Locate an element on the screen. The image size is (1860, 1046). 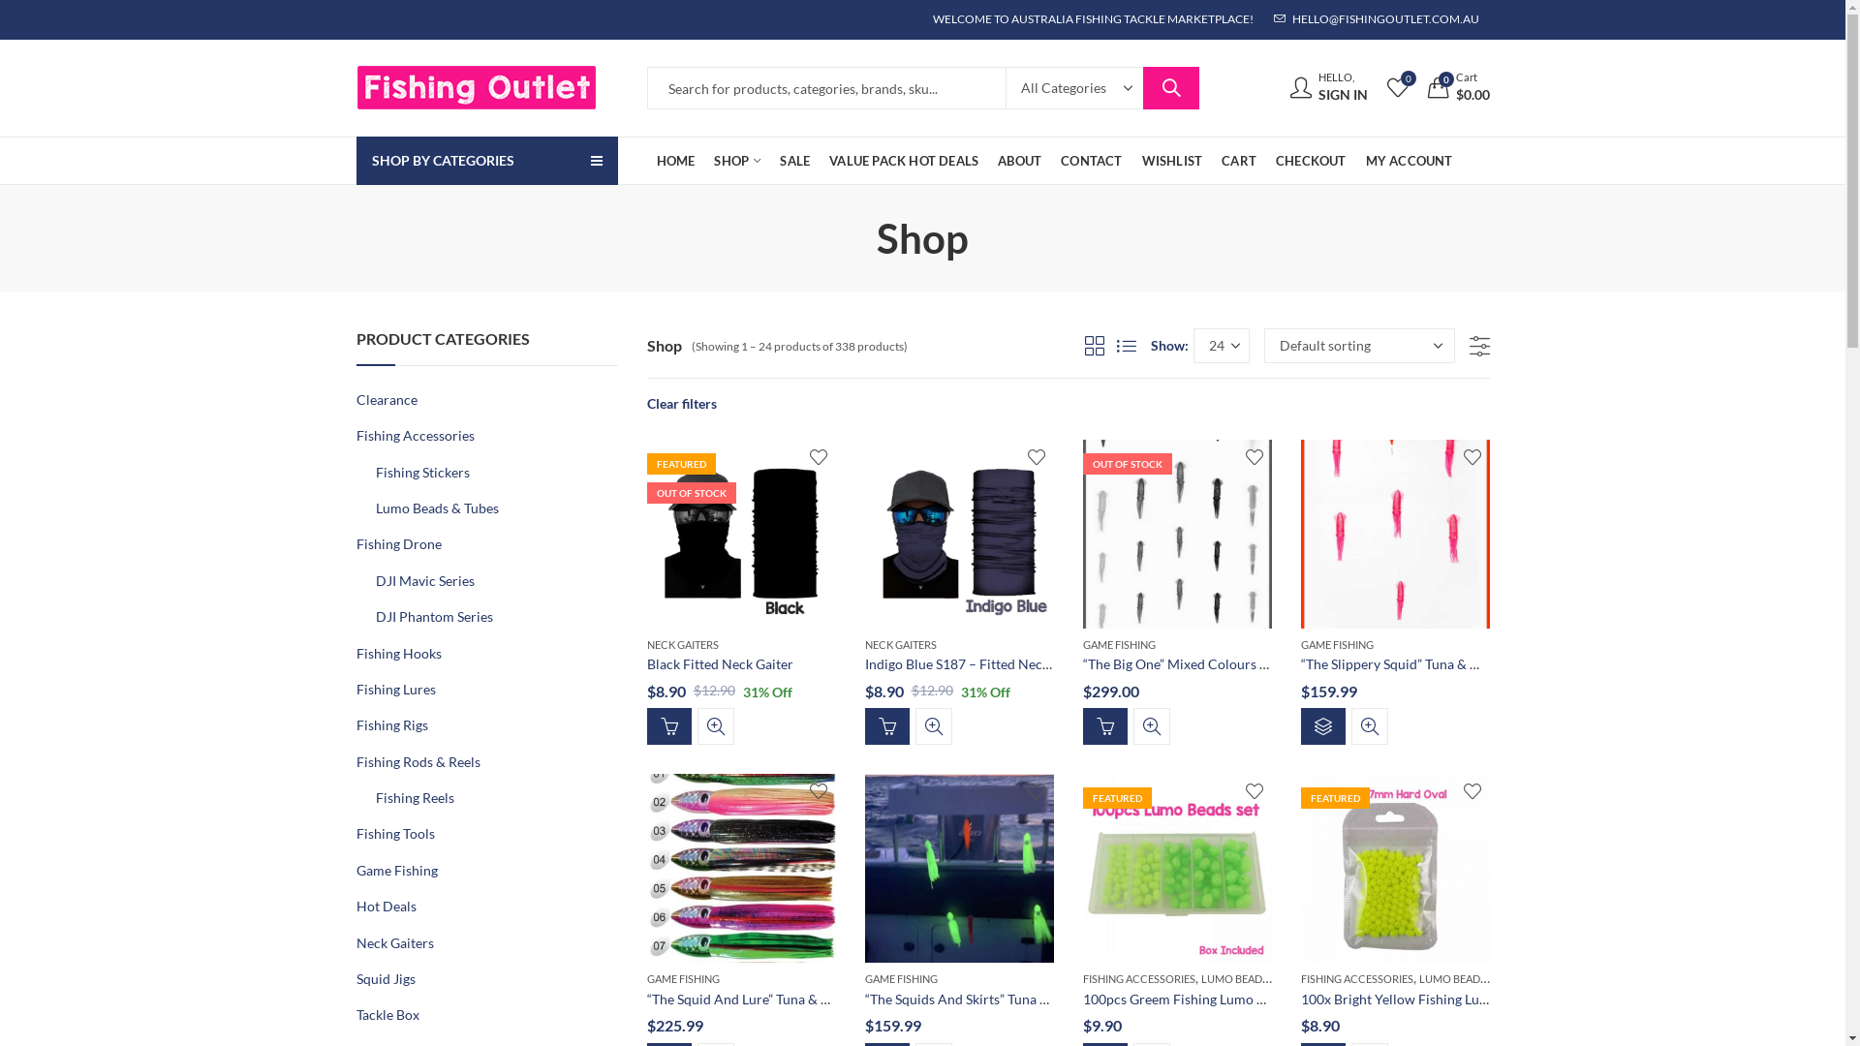
READ MORE is located at coordinates (669, 726).